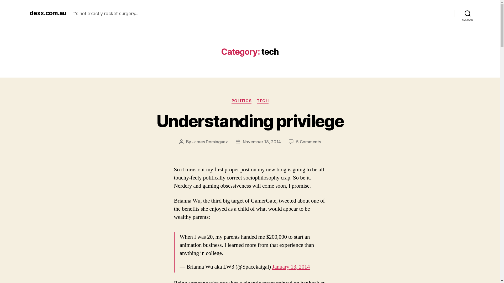  What do you see at coordinates (48, 13) in the screenshot?
I see `dexx.com.au` at bounding box center [48, 13].